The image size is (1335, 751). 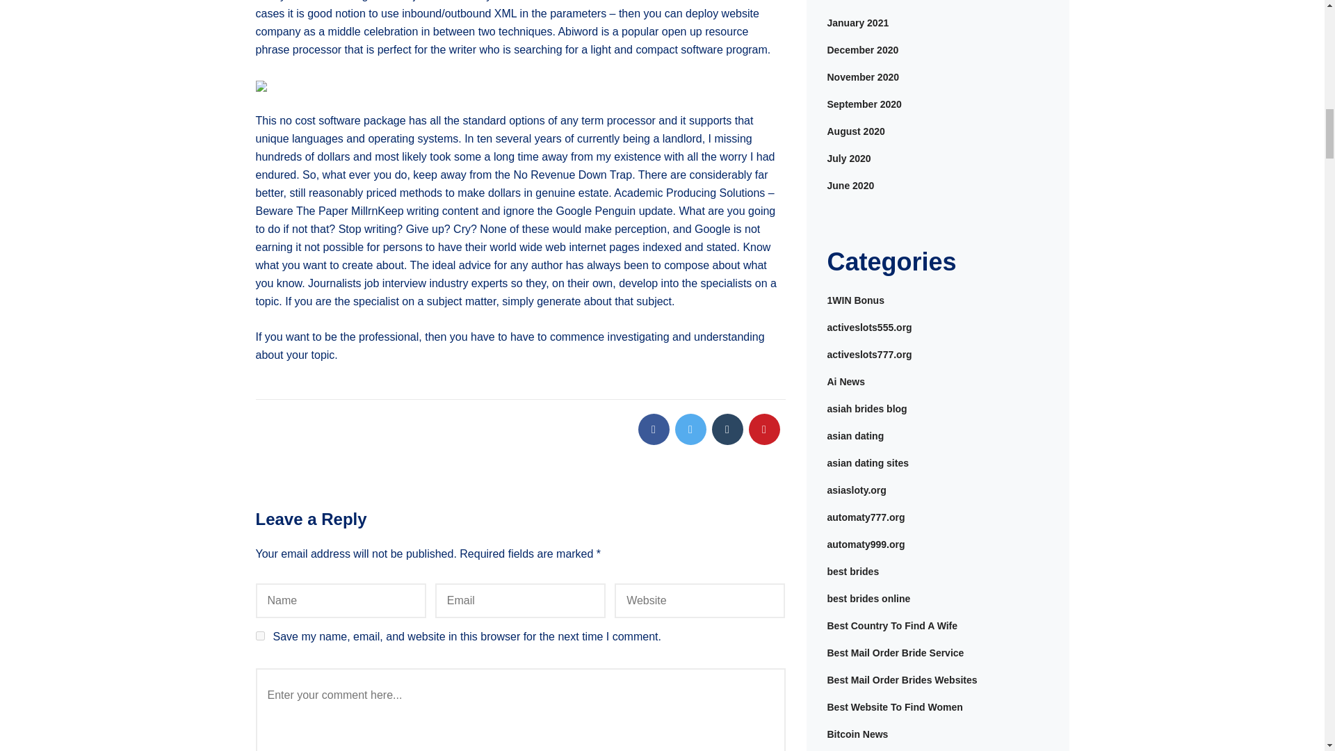 I want to click on Share on Pinterest, so click(x=763, y=430).